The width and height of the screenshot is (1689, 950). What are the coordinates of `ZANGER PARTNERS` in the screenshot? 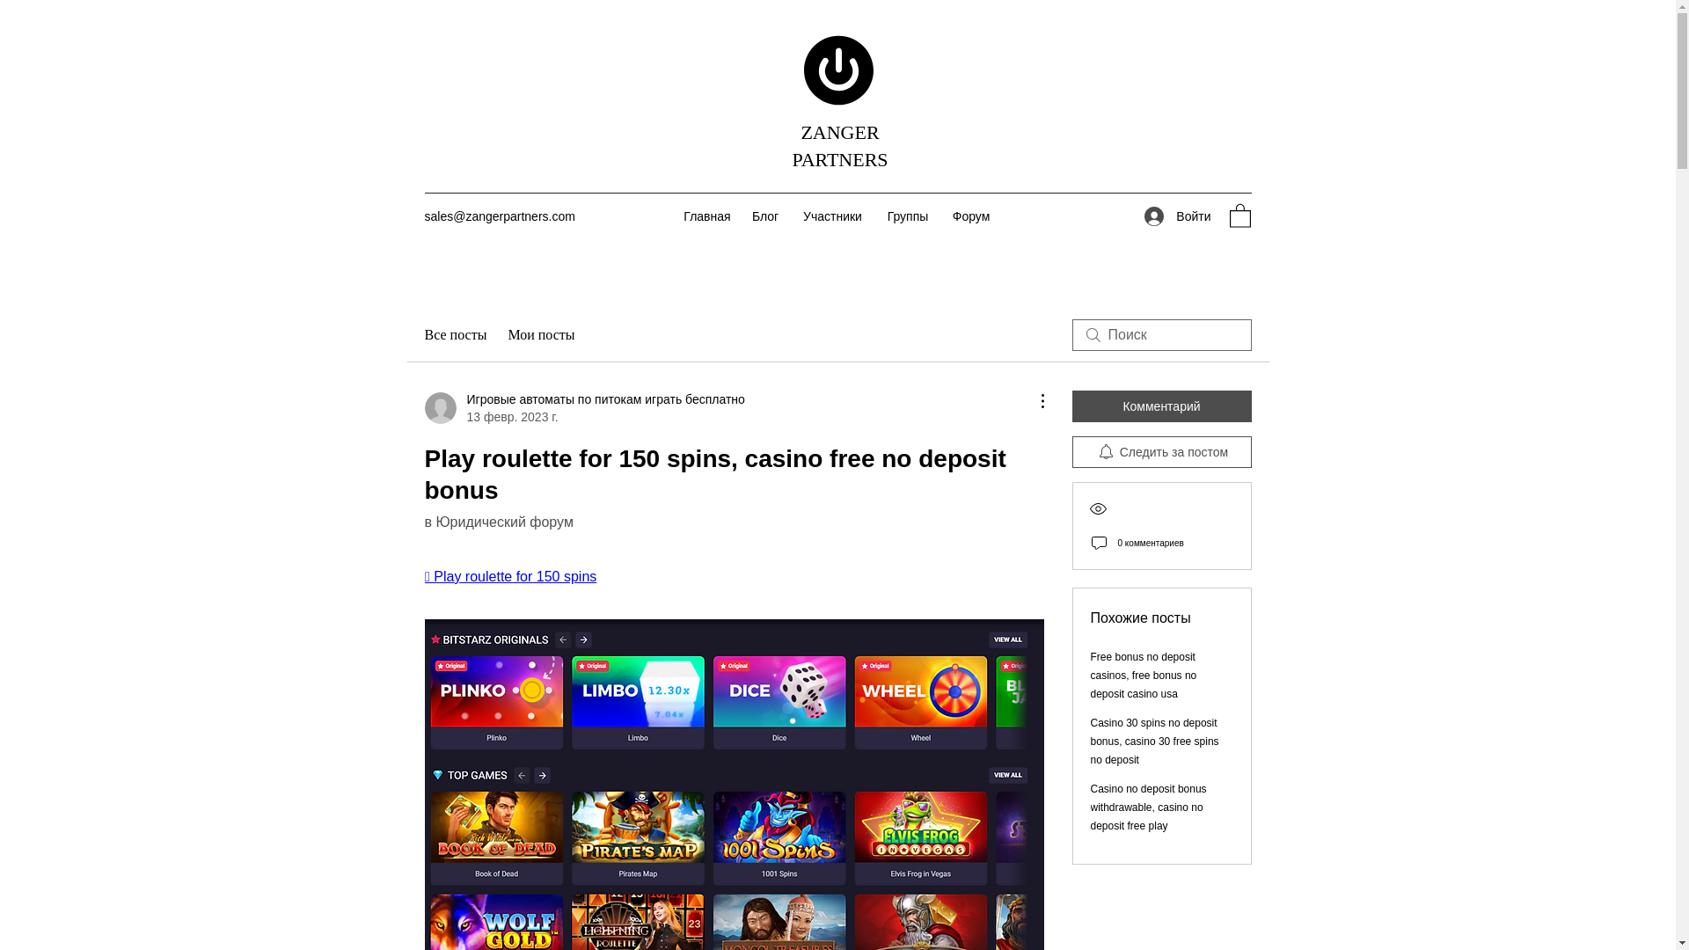 It's located at (839, 146).